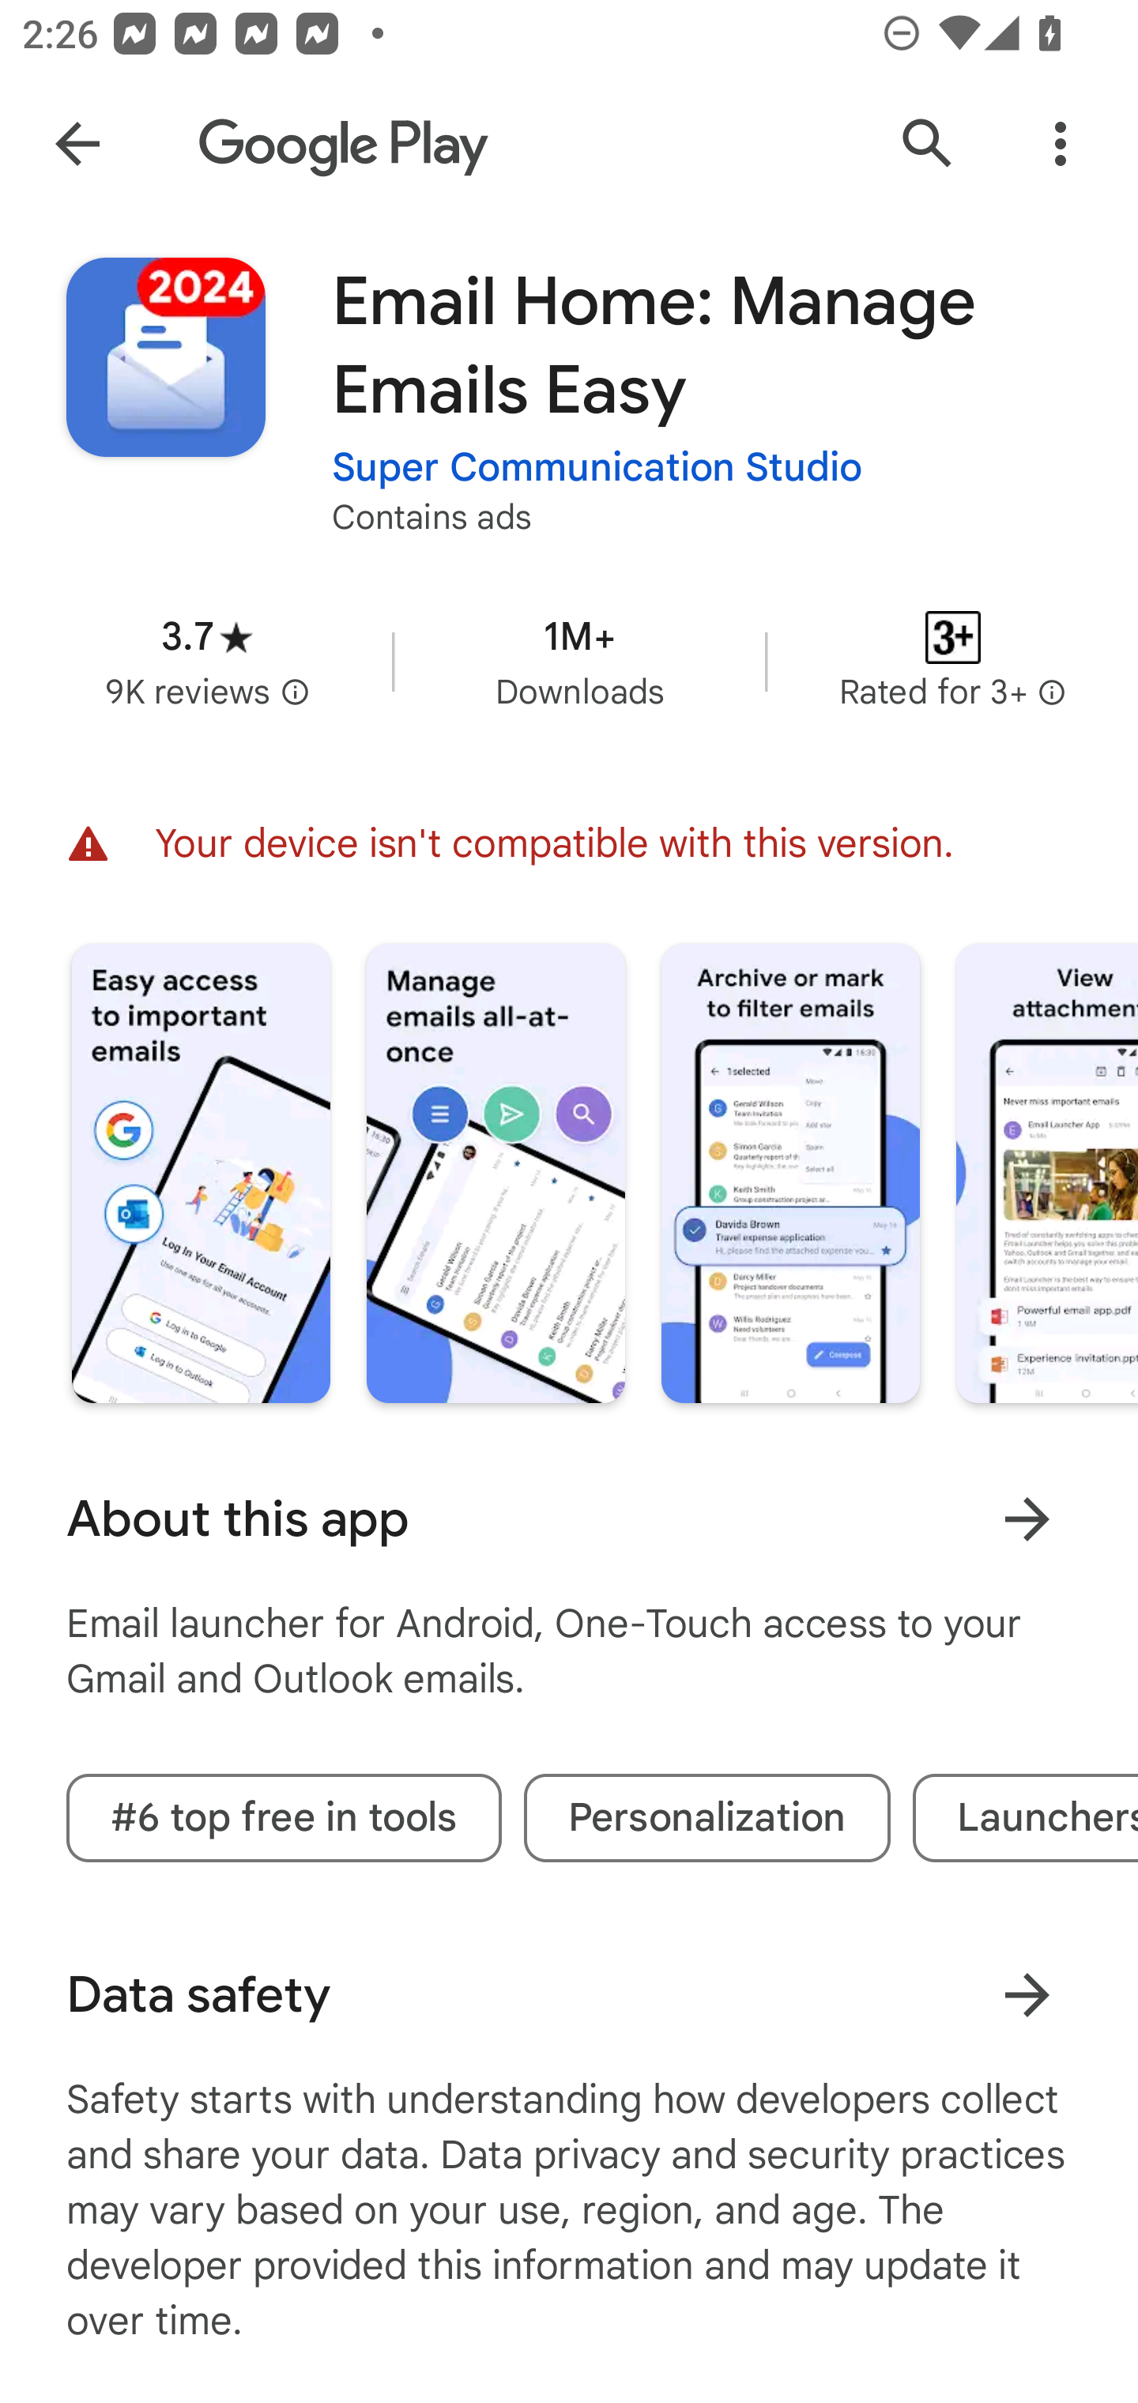  What do you see at coordinates (495, 1173) in the screenshot?
I see `Screenshot "2" of "6"` at bounding box center [495, 1173].